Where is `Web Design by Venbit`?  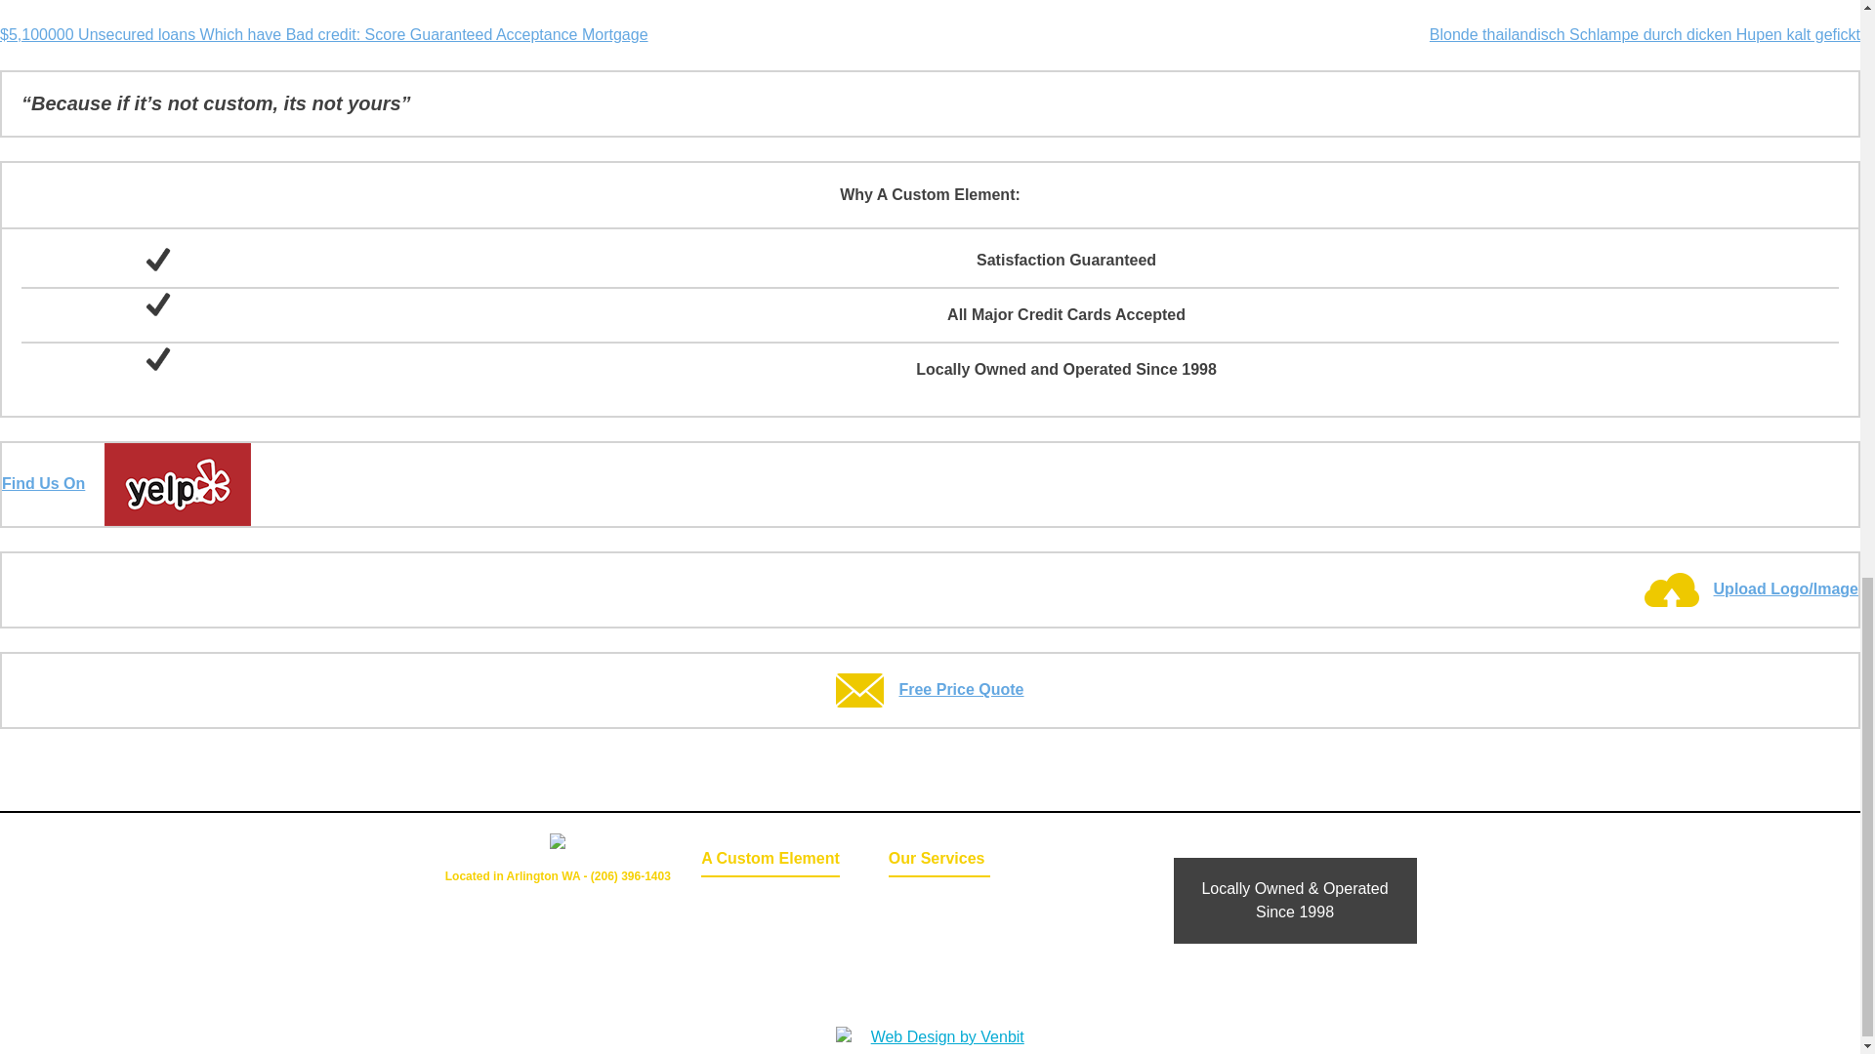
Web Design by Venbit is located at coordinates (939, 1036).